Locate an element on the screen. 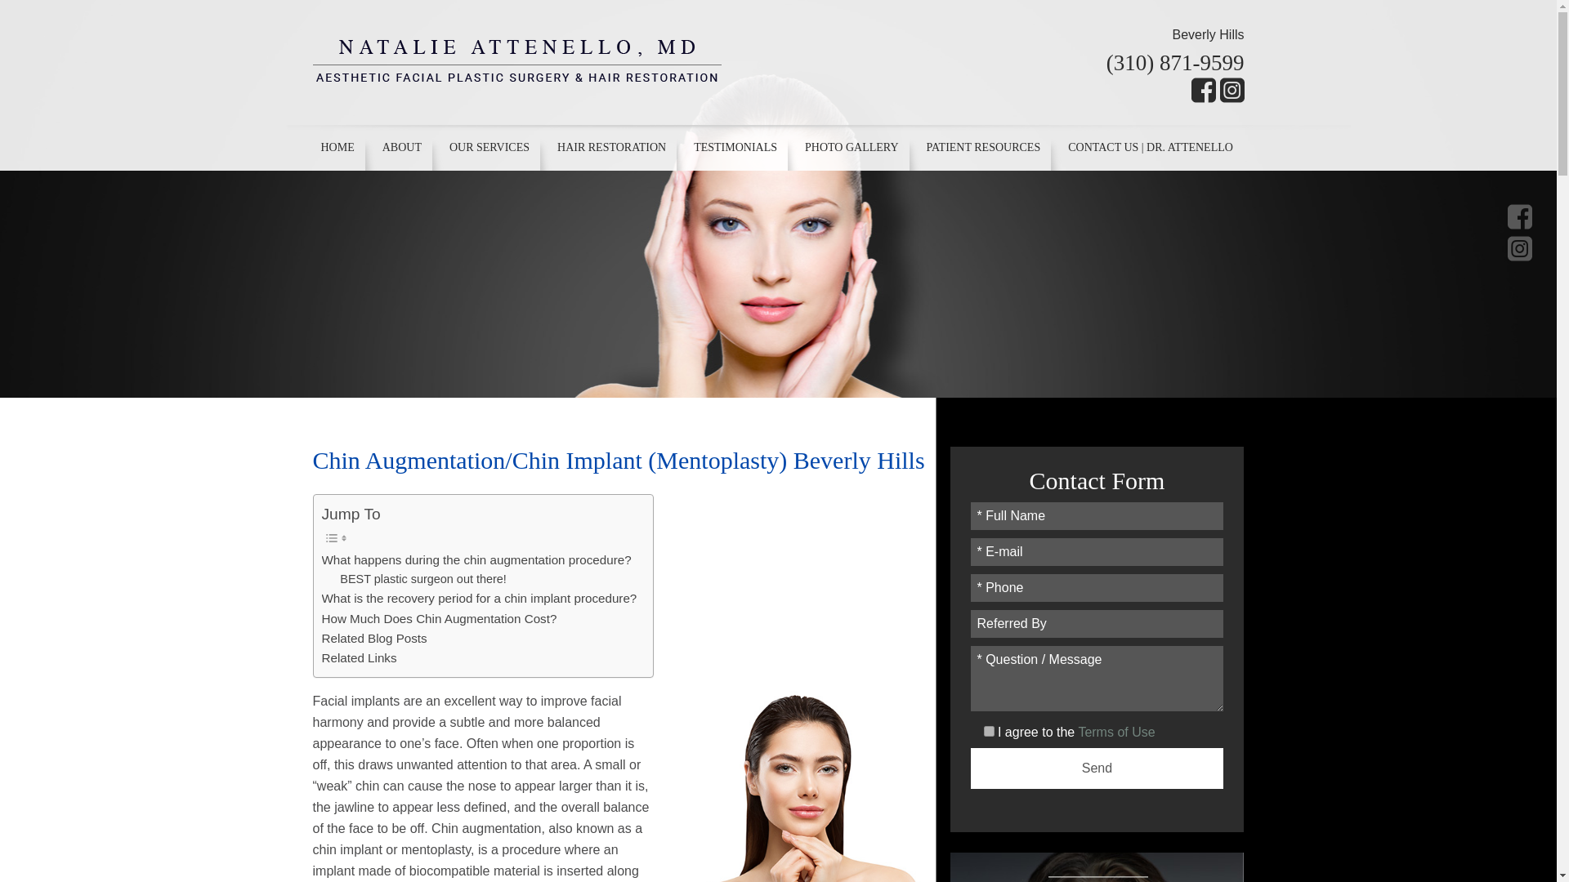 The width and height of the screenshot is (1569, 882). HOME is located at coordinates (340, 148).